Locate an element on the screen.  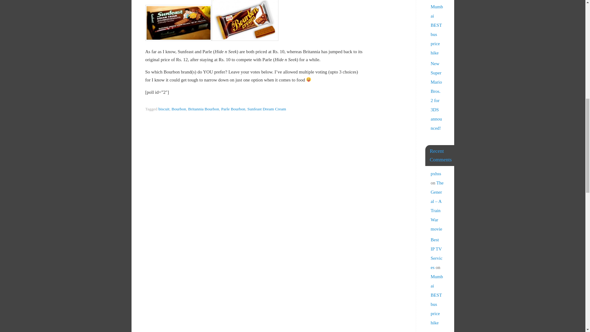
Britannia Bourbon is located at coordinates (203, 109).